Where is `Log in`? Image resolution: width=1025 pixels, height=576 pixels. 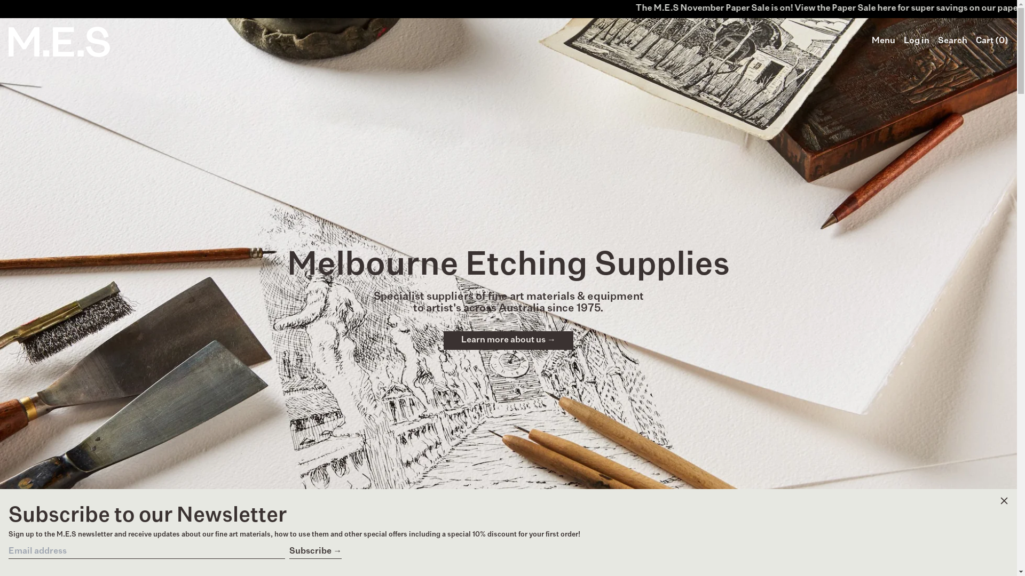
Log in is located at coordinates (917, 42).